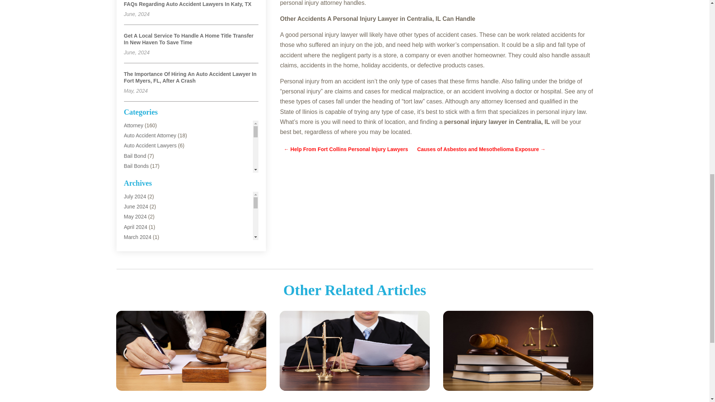 Image resolution: width=715 pixels, height=402 pixels. I want to click on Criminal Law, so click(139, 246).